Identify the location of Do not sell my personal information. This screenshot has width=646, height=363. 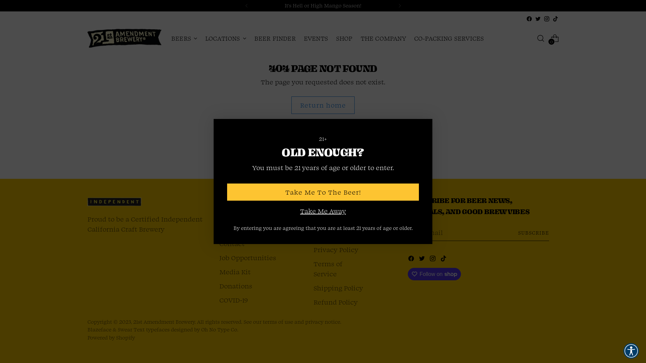
(336, 225).